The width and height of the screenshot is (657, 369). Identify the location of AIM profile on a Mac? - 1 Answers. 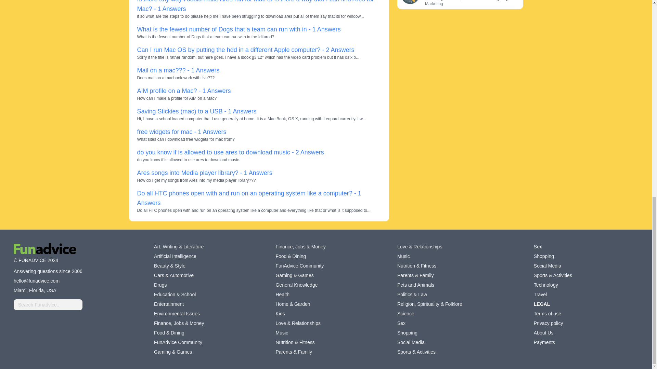
(183, 91).